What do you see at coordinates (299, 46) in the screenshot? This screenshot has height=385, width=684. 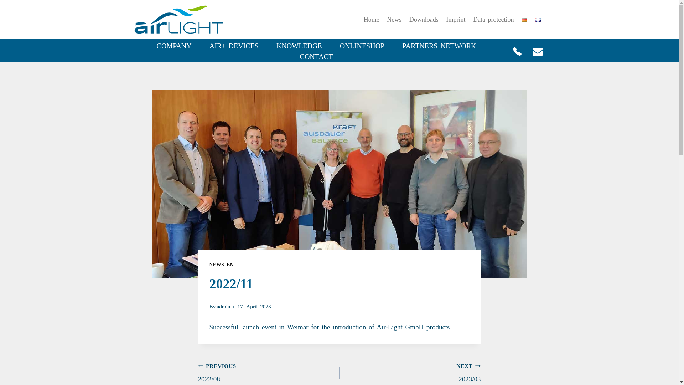 I see `KNOWLEDGE` at bounding box center [299, 46].